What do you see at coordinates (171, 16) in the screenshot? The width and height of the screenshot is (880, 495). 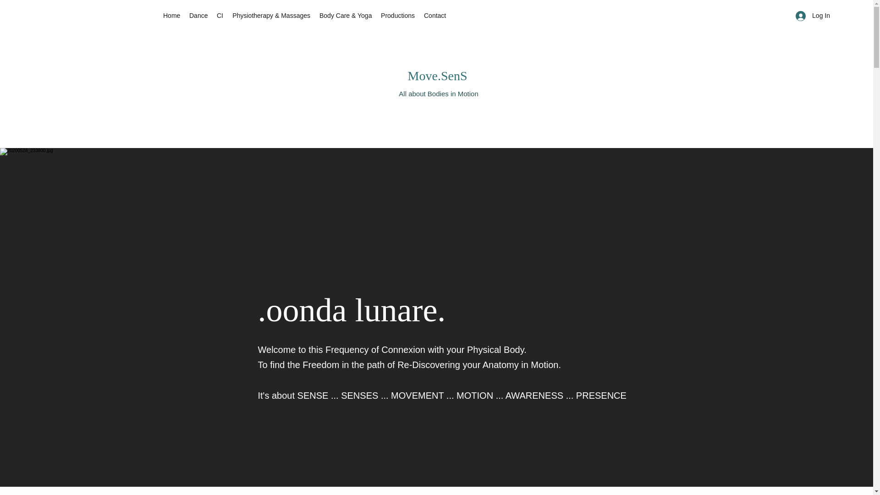 I see `Home` at bounding box center [171, 16].